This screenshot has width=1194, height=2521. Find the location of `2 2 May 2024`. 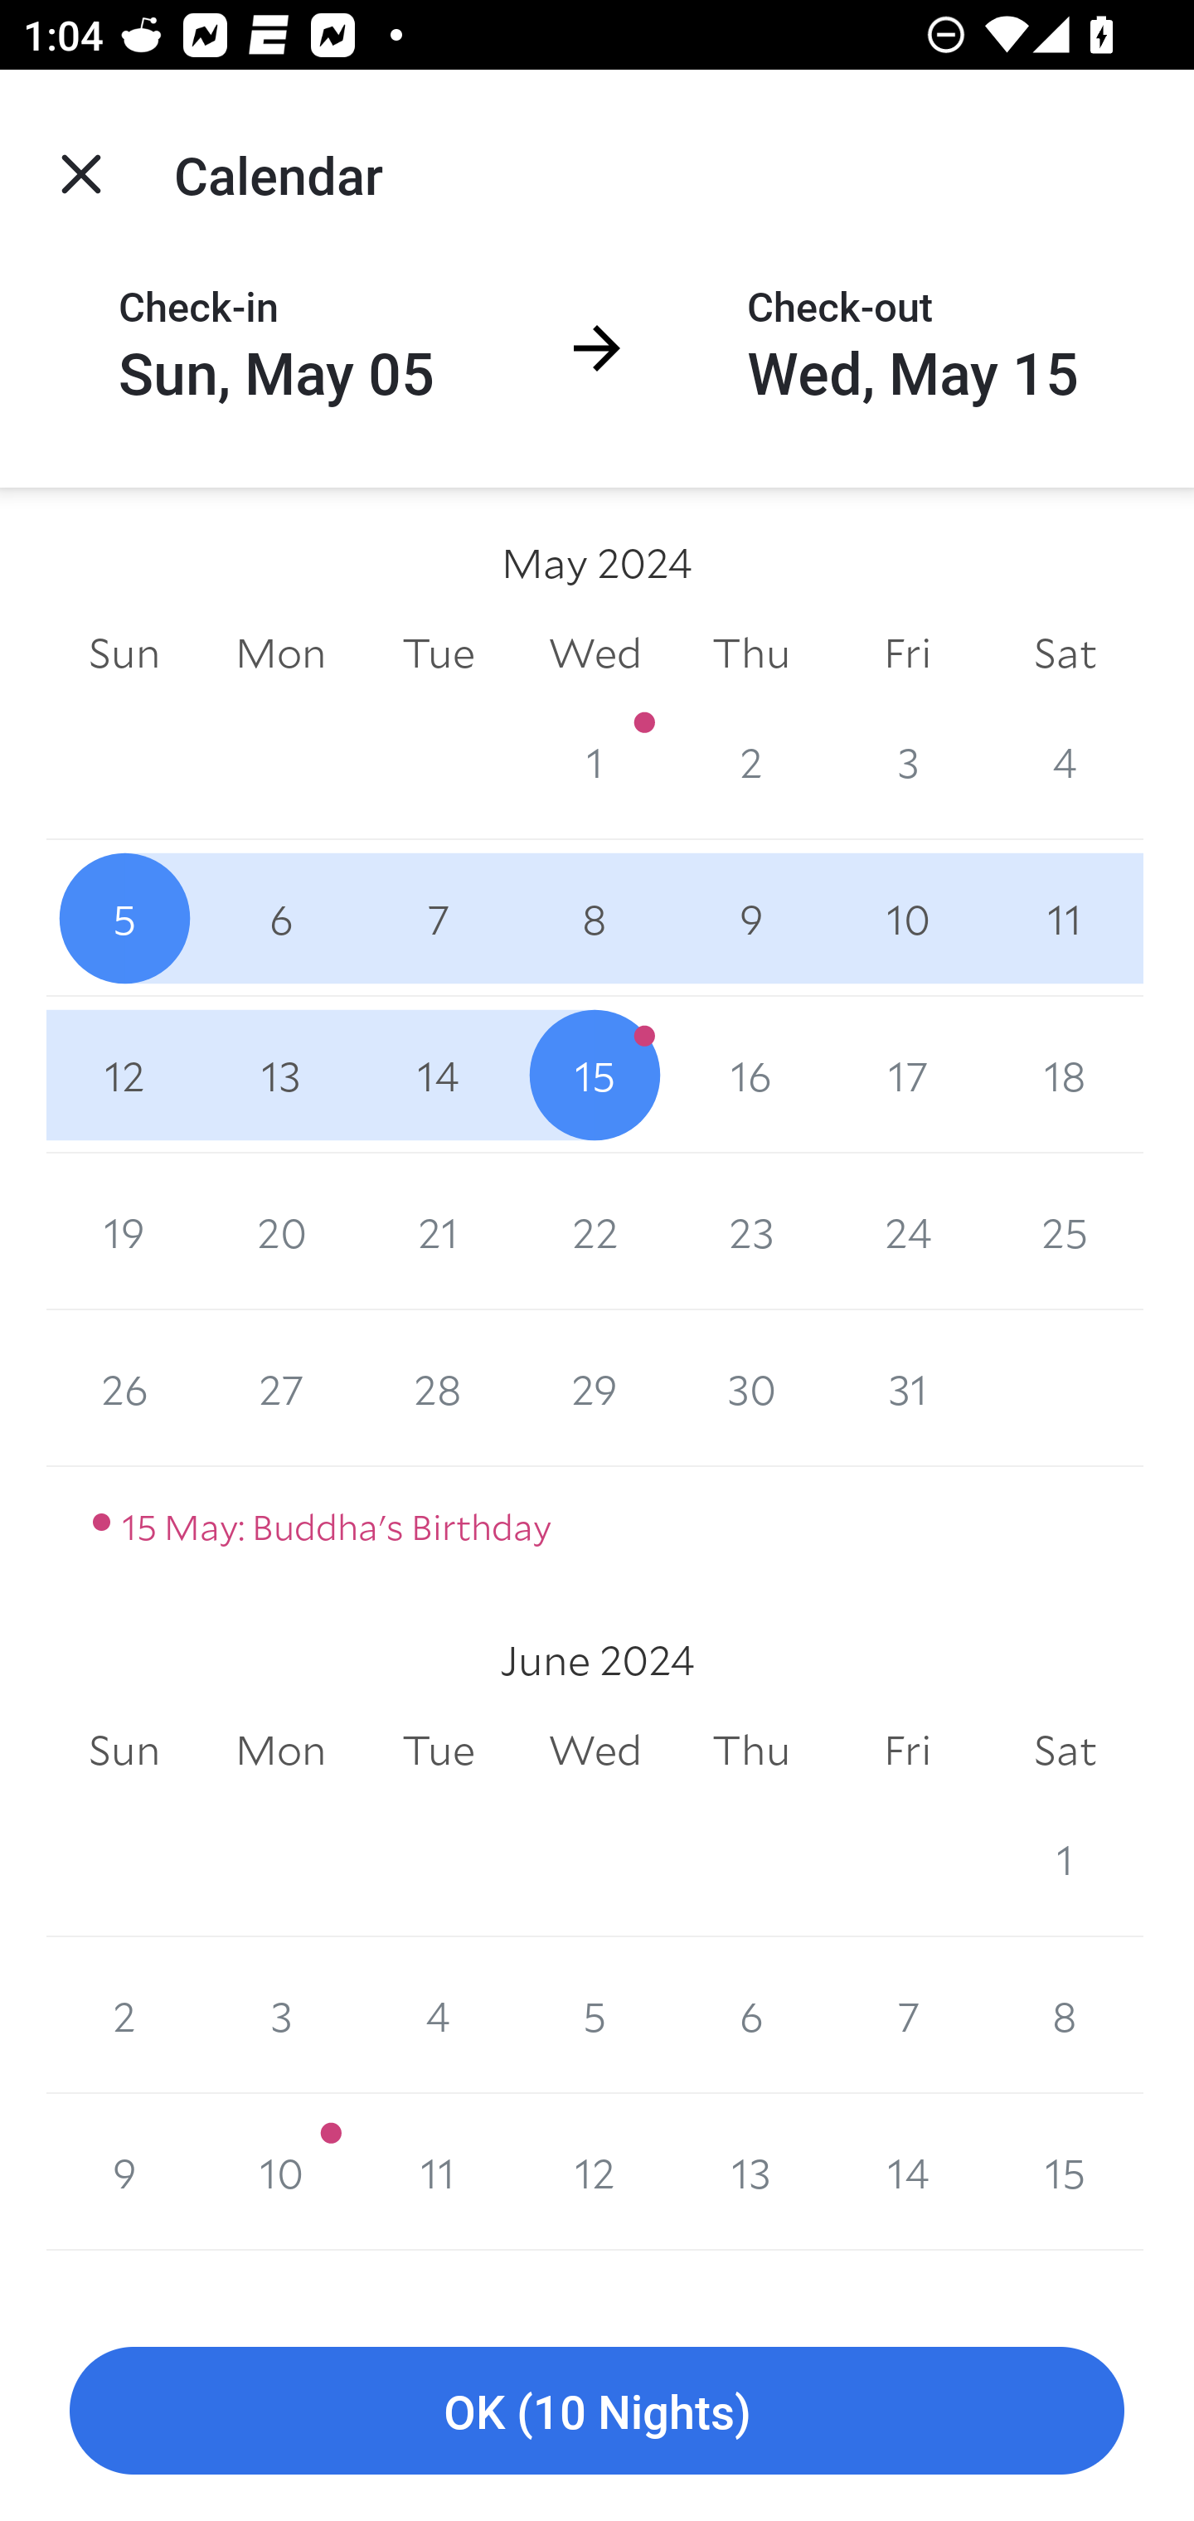

2 2 May 2024 is located at coordinates (751, 761).